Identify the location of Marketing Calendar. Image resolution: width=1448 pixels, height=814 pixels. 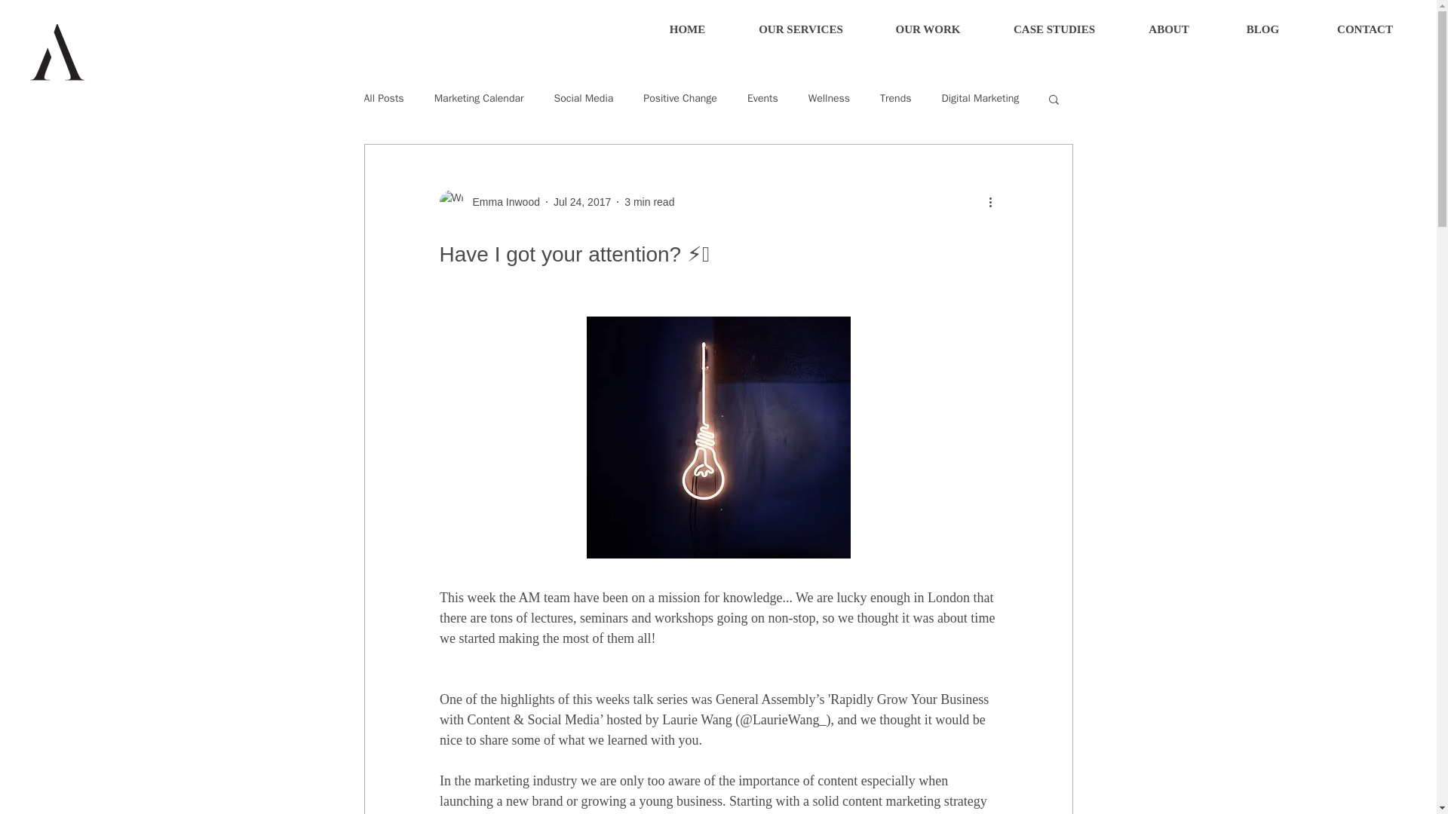
(480, 99).